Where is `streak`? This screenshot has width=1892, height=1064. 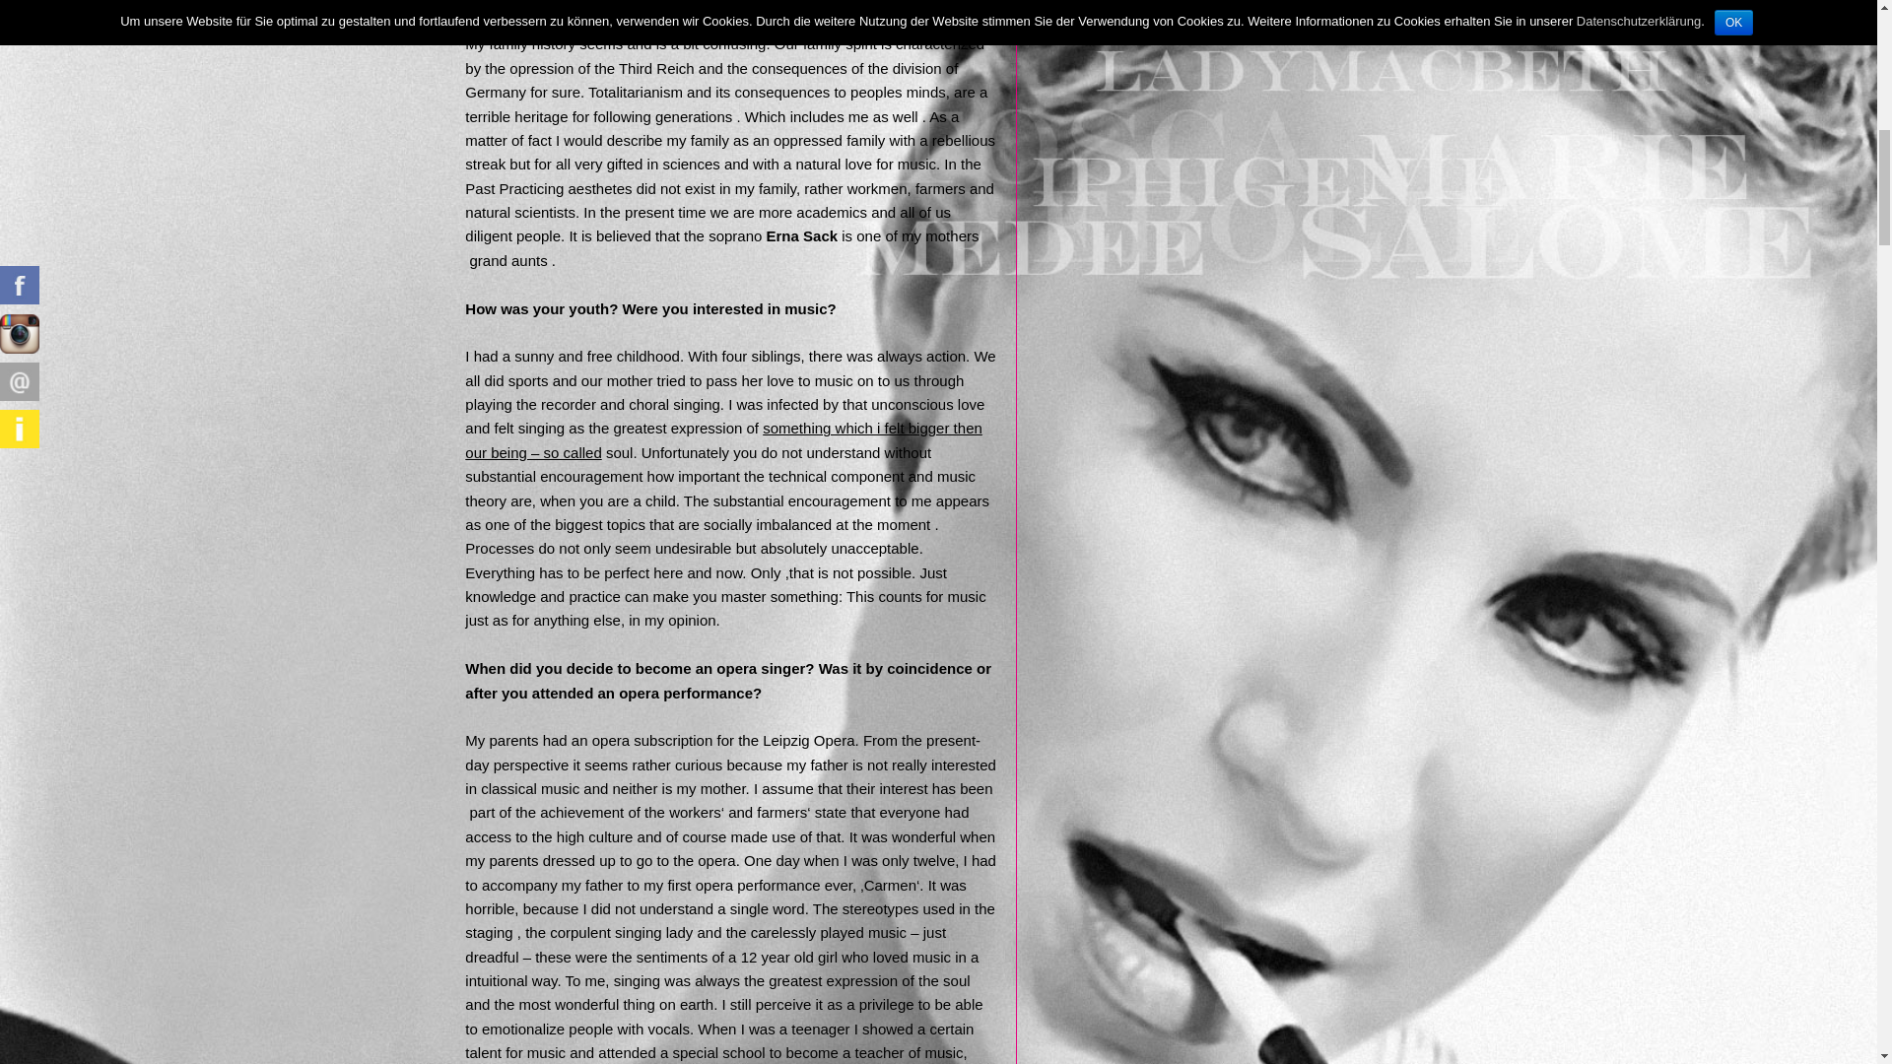 streak is located at coordinates (485, 164).